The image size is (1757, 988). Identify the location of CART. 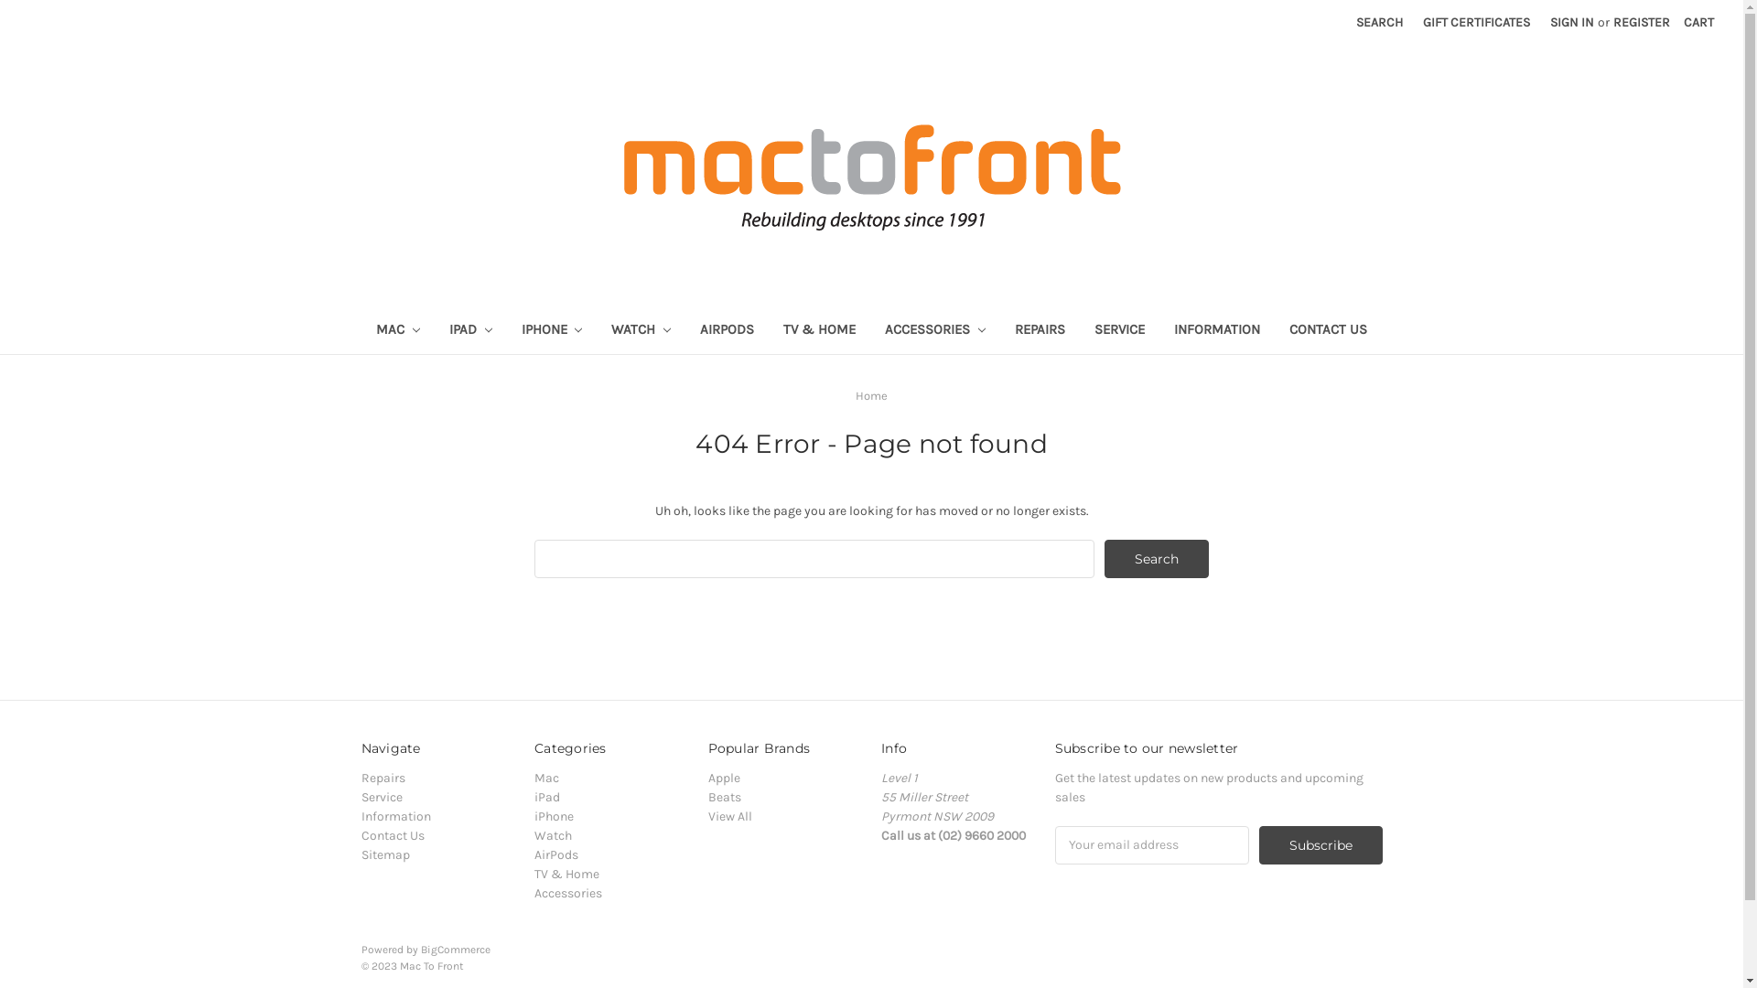
(1698, 22).